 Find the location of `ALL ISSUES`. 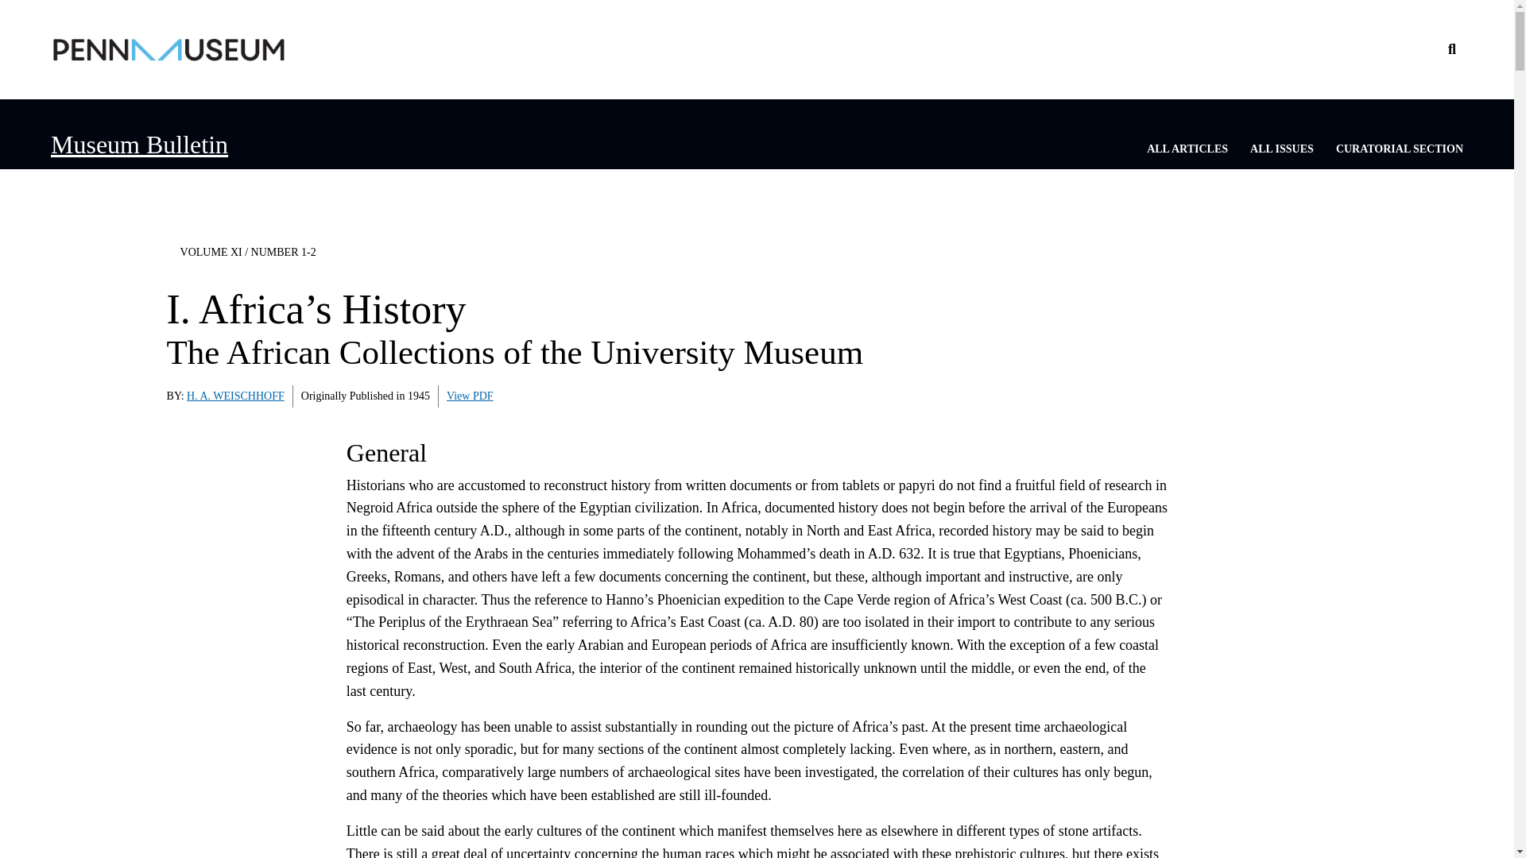

ALL ISSUES is located at coordinates (1281, 149).